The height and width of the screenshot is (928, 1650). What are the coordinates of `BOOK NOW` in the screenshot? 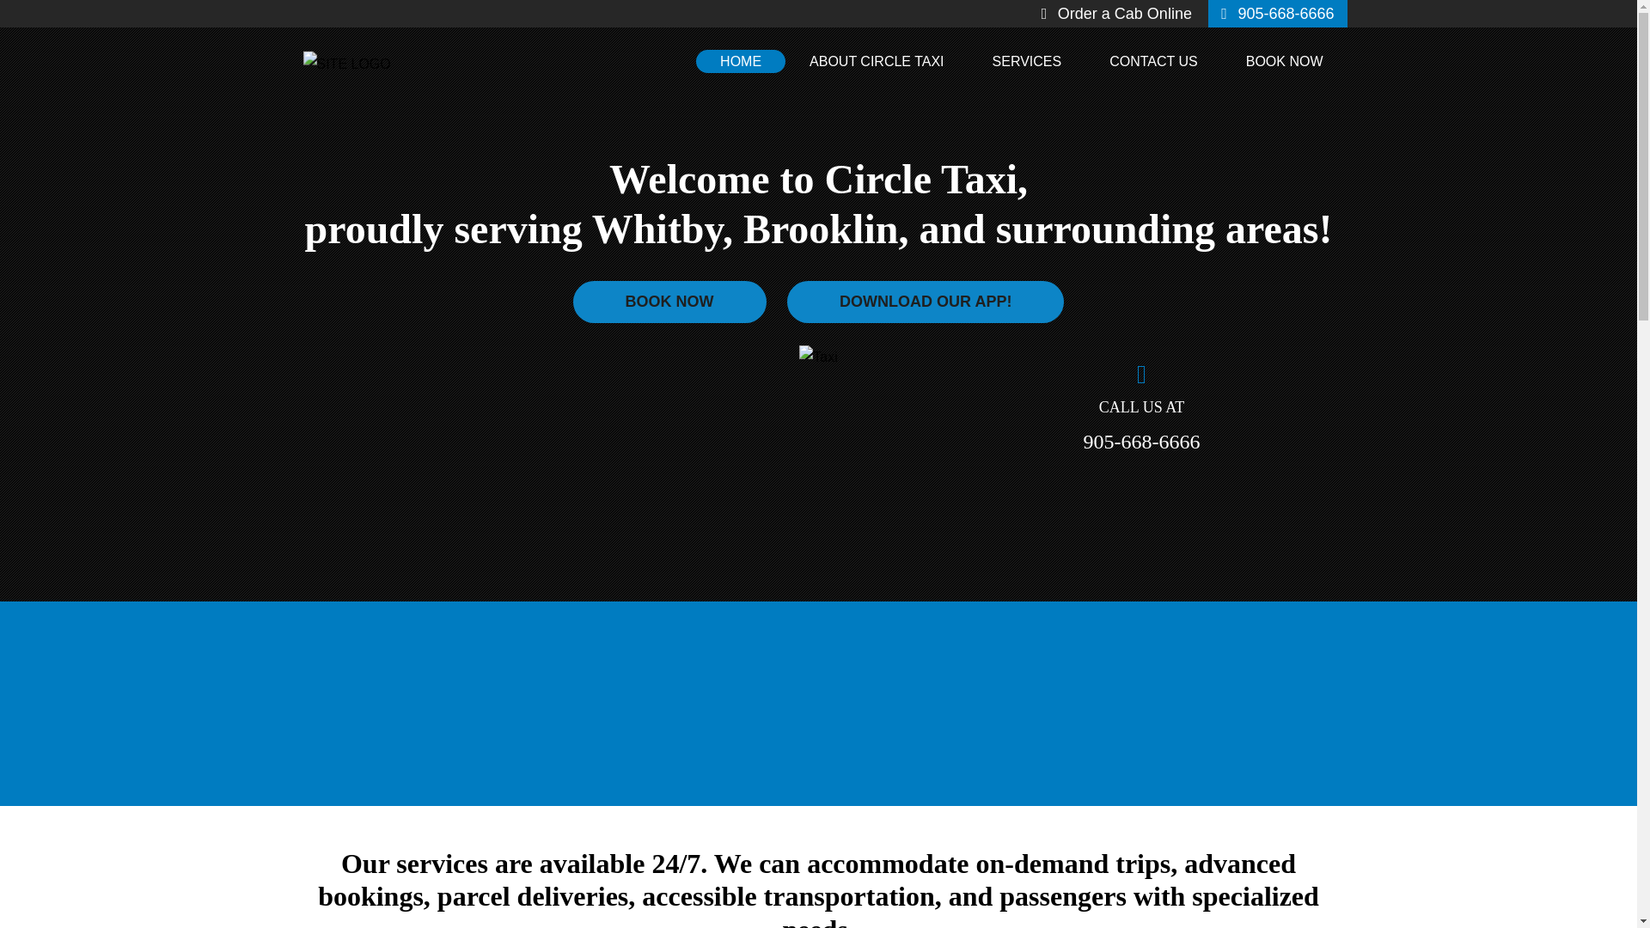 It's located at (1285, 62).